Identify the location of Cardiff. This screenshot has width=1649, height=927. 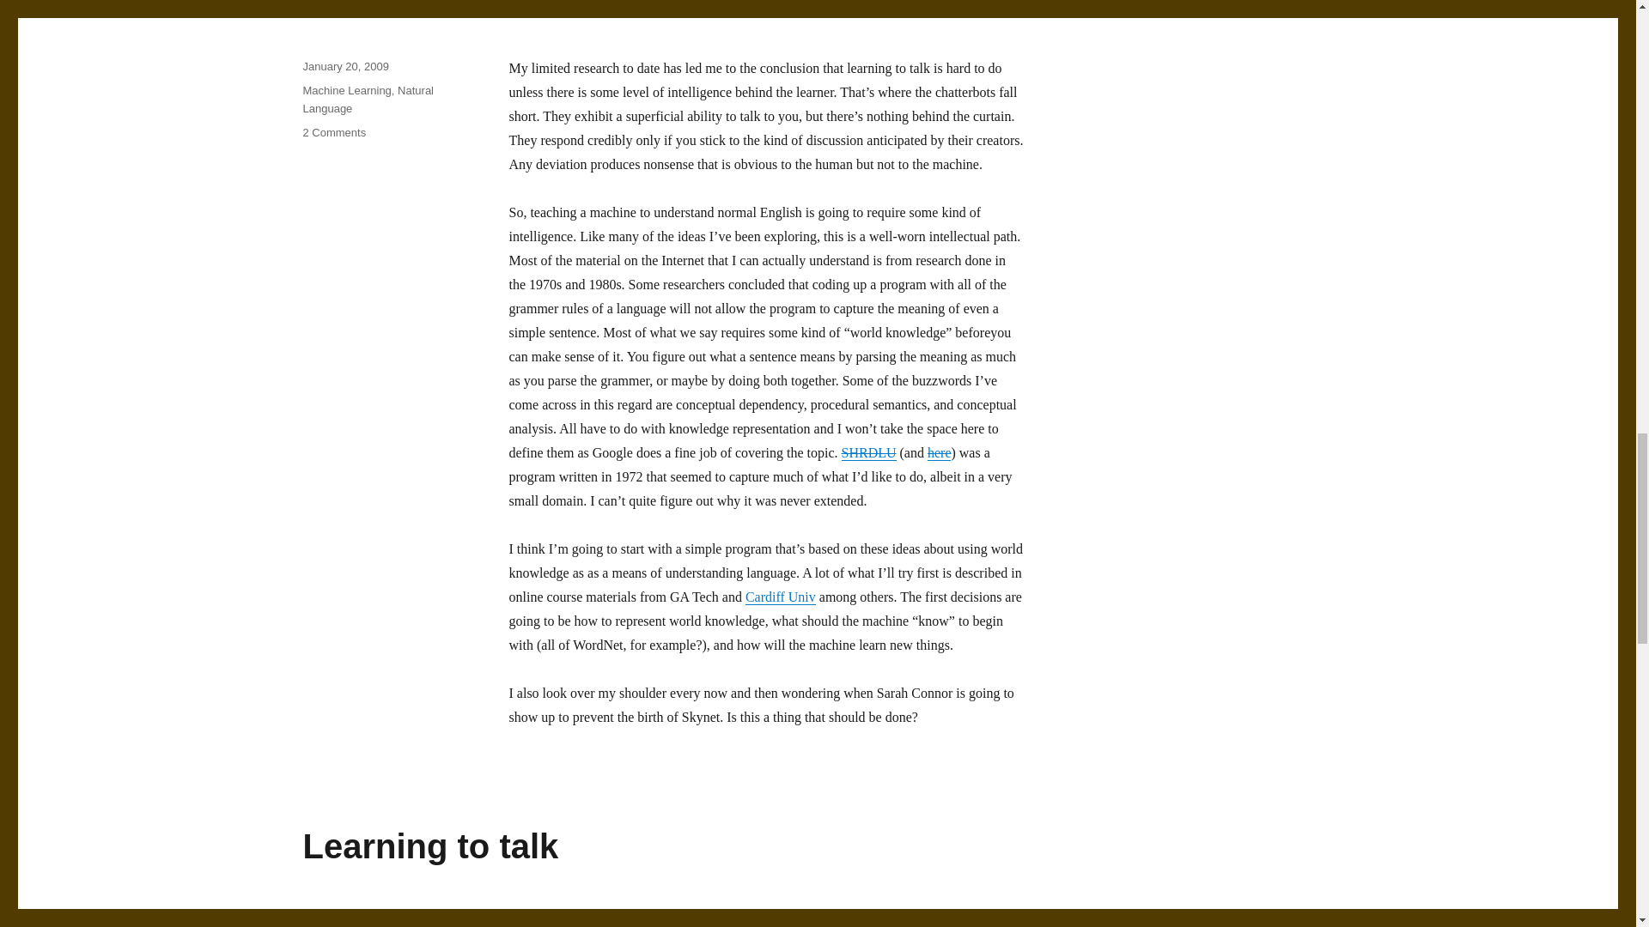
(780, 597).